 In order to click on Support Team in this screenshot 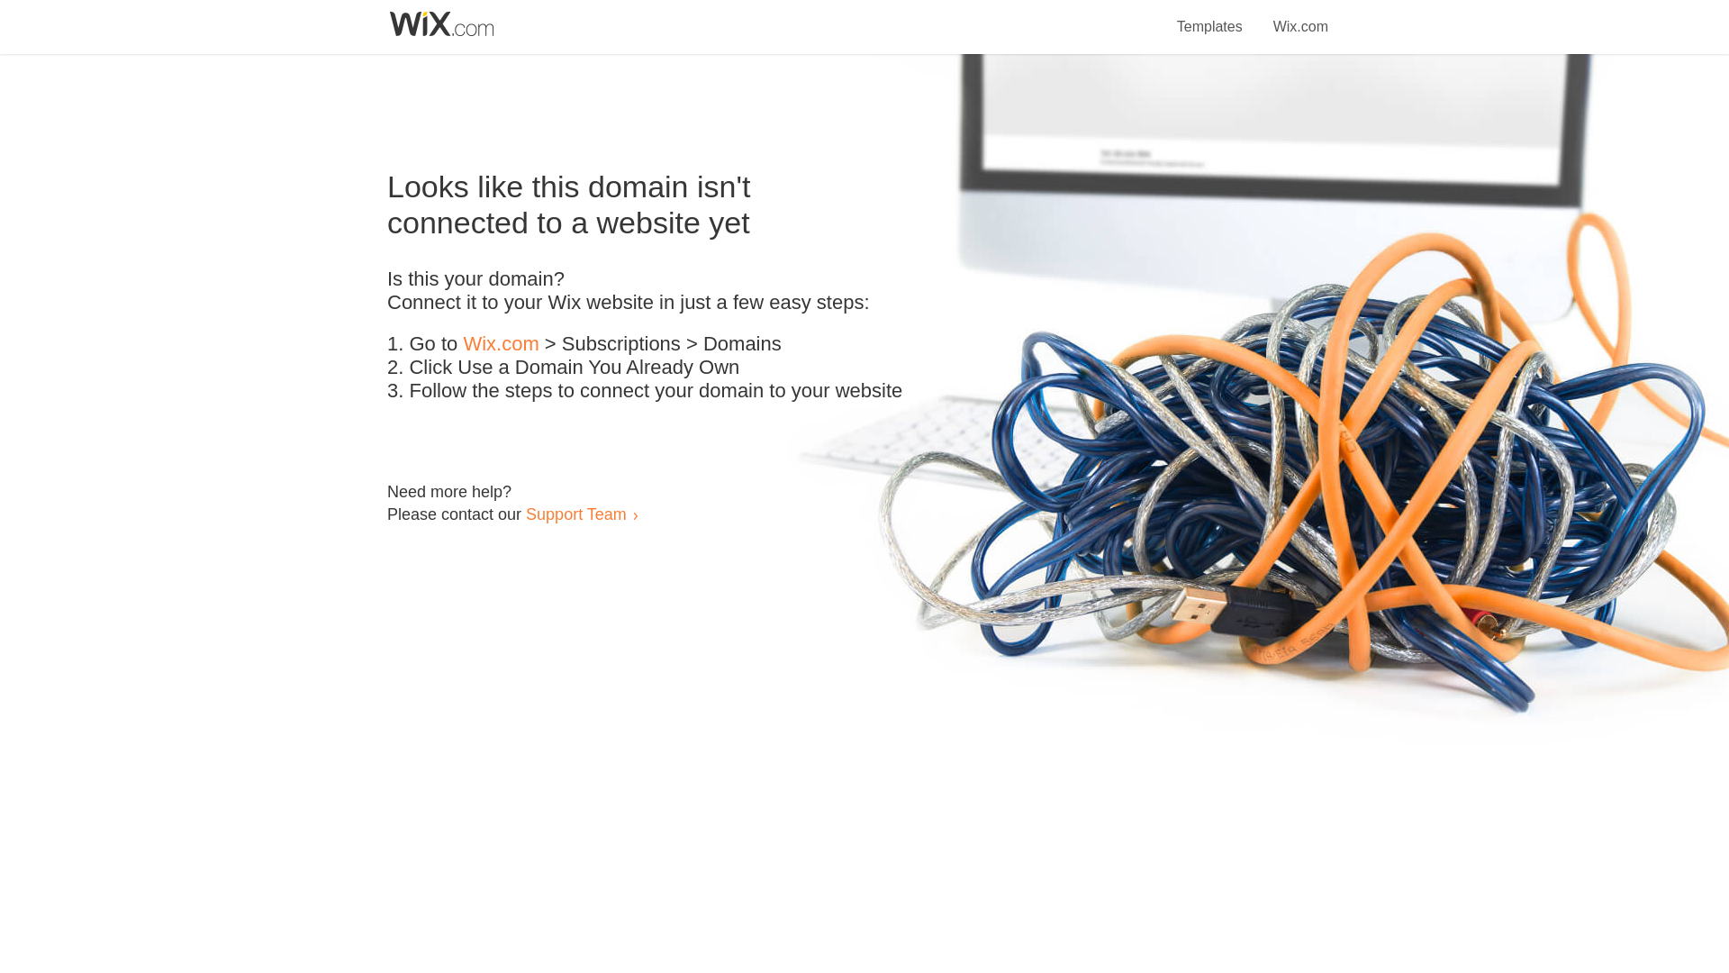, I will do `click(575, 514)`.